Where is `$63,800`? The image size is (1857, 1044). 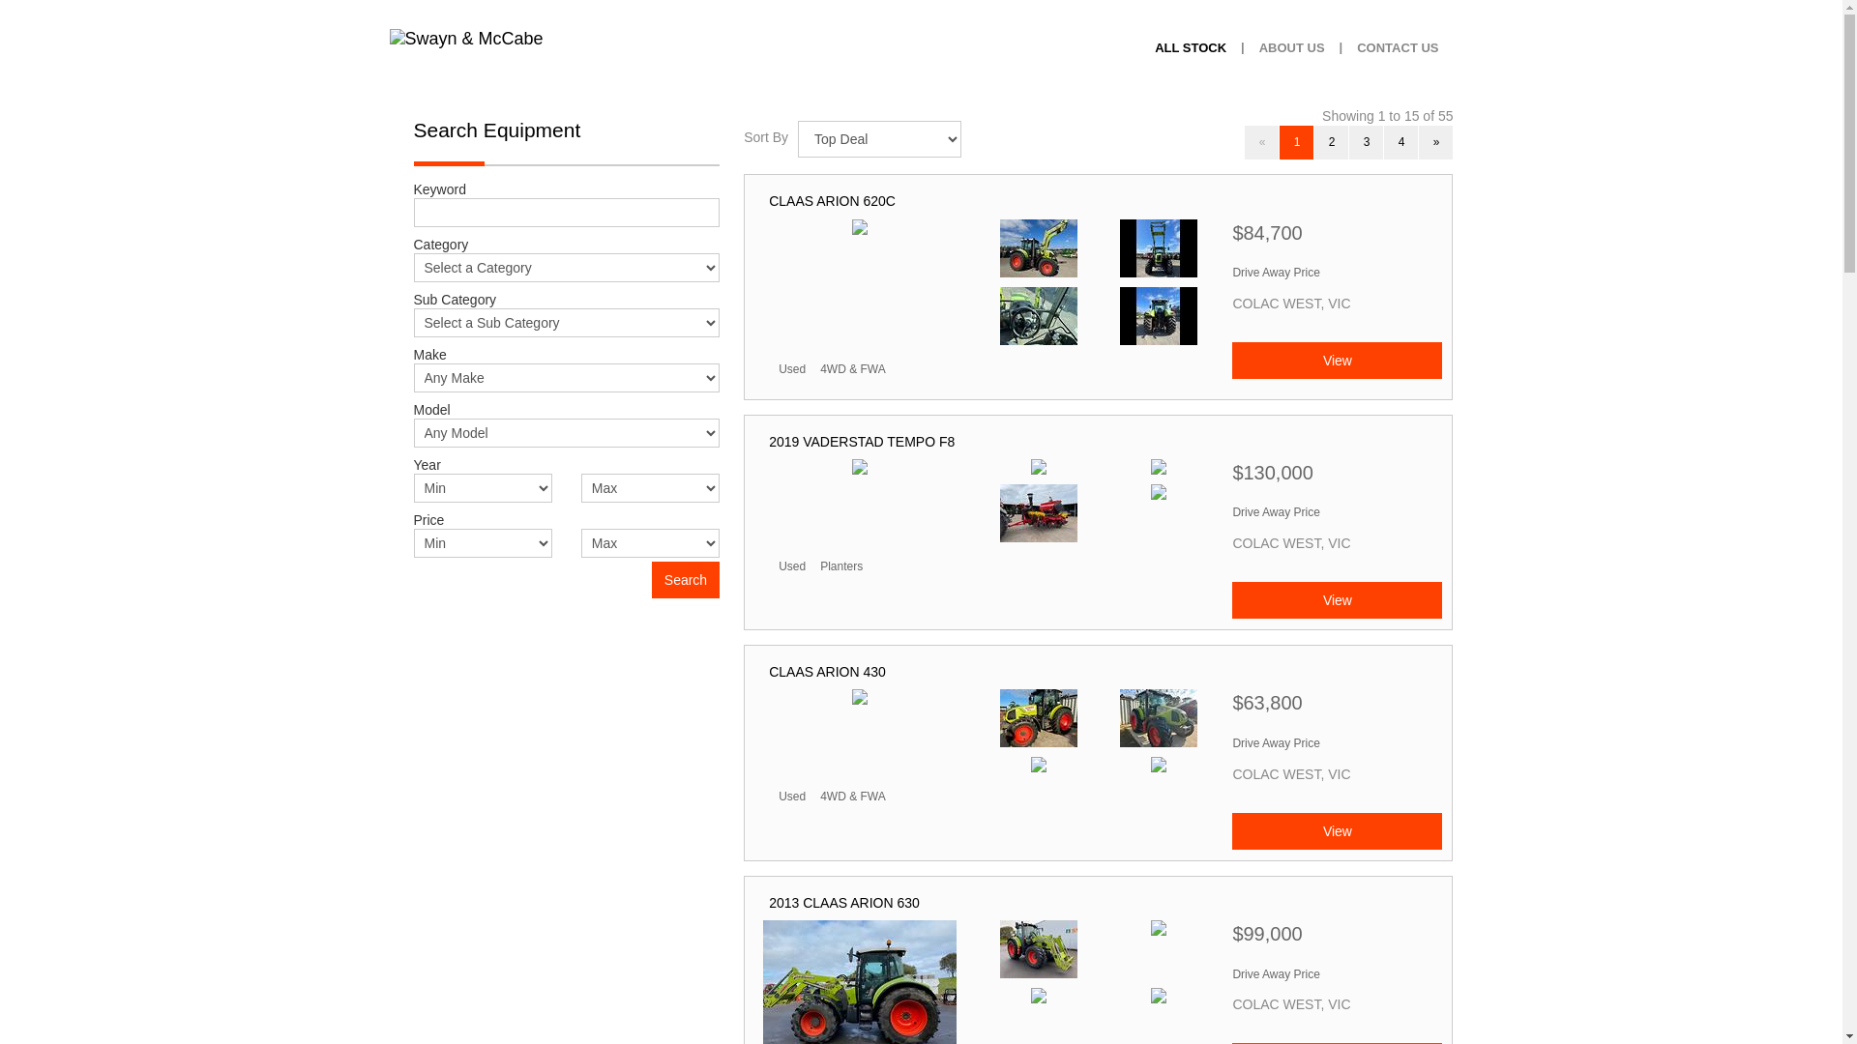
$63,800 is located at coordinates (1337, 708).